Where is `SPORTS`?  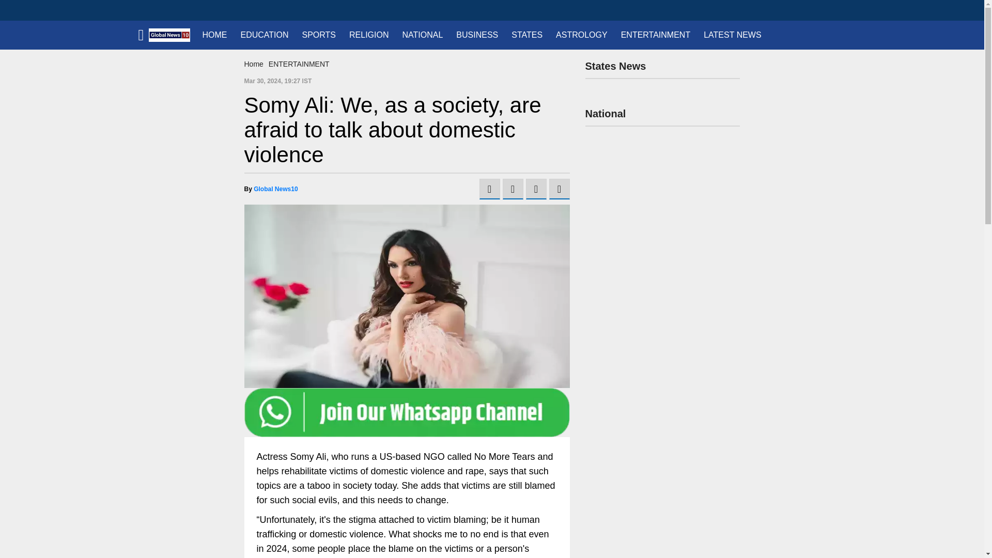
SPORTS is located at coordinates (319, 35).